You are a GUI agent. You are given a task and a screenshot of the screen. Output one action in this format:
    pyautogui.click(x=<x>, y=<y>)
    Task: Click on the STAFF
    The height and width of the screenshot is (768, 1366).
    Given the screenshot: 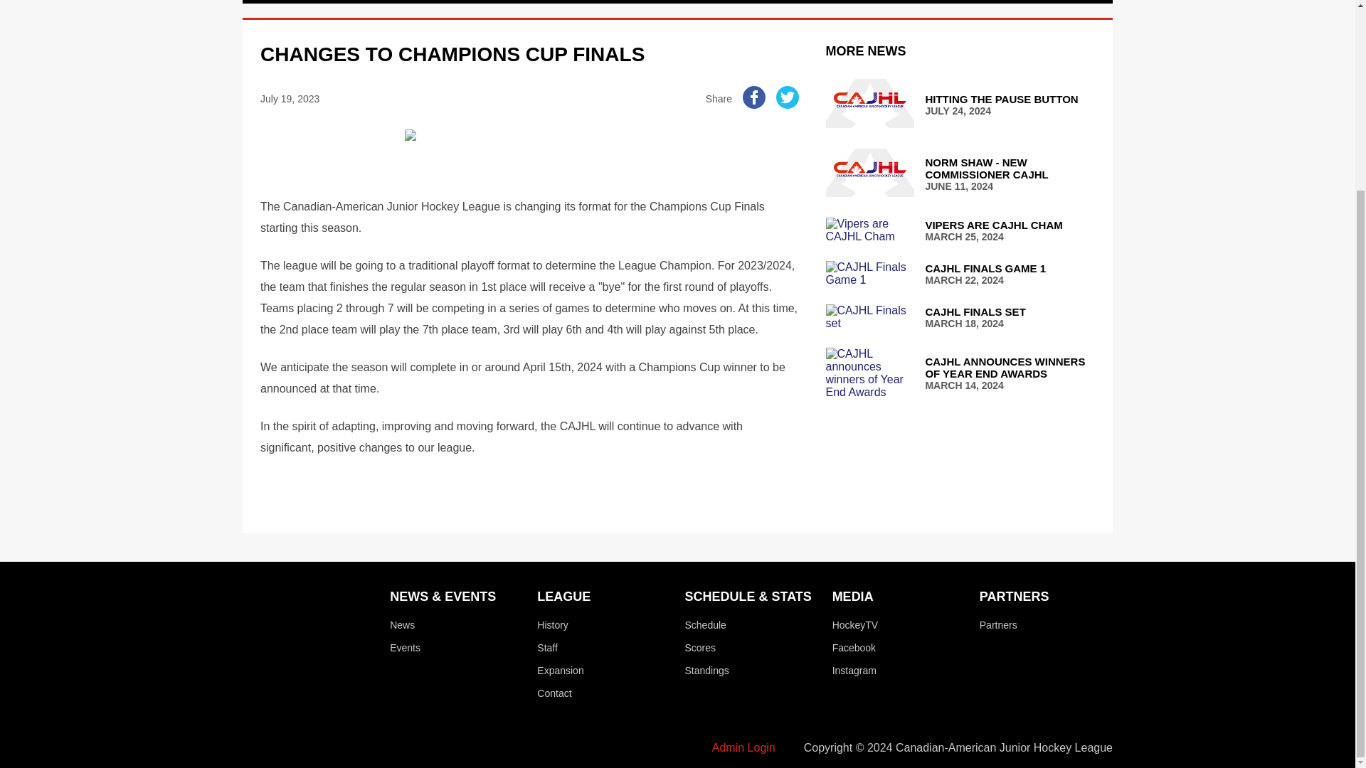 What is the action you would take?
    pyautogui.click(x=960, y=105)
    